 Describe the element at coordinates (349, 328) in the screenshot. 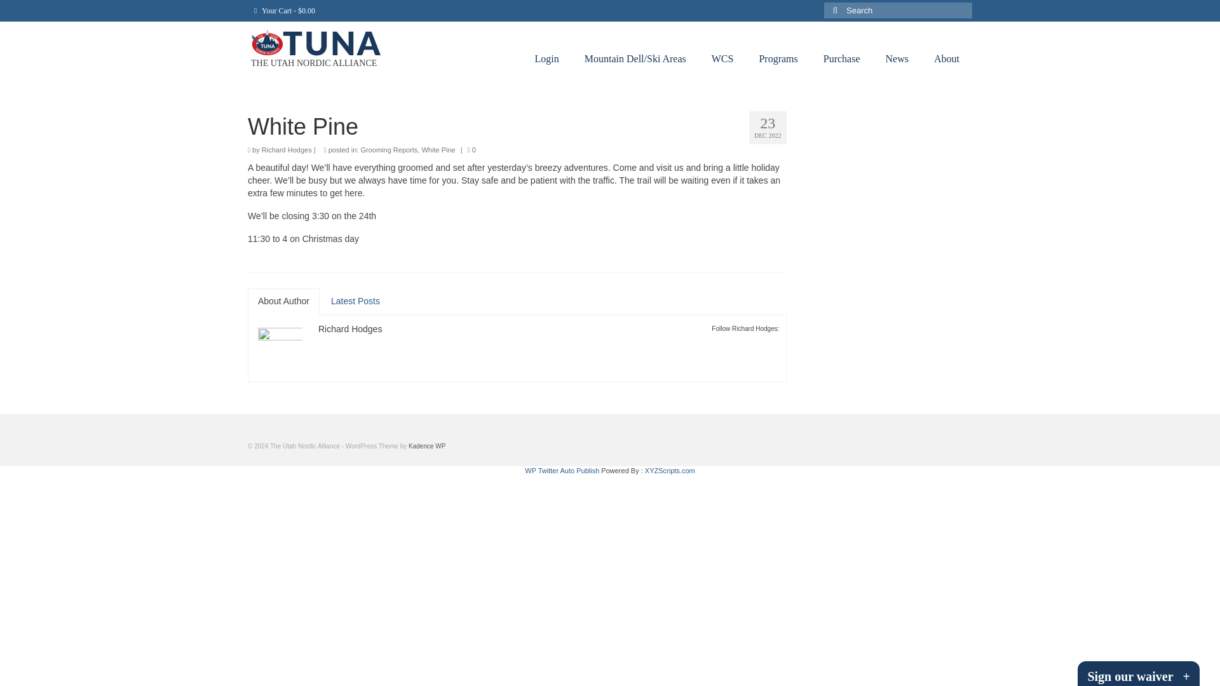

I see `Posts by Richard Hodges` at that location.